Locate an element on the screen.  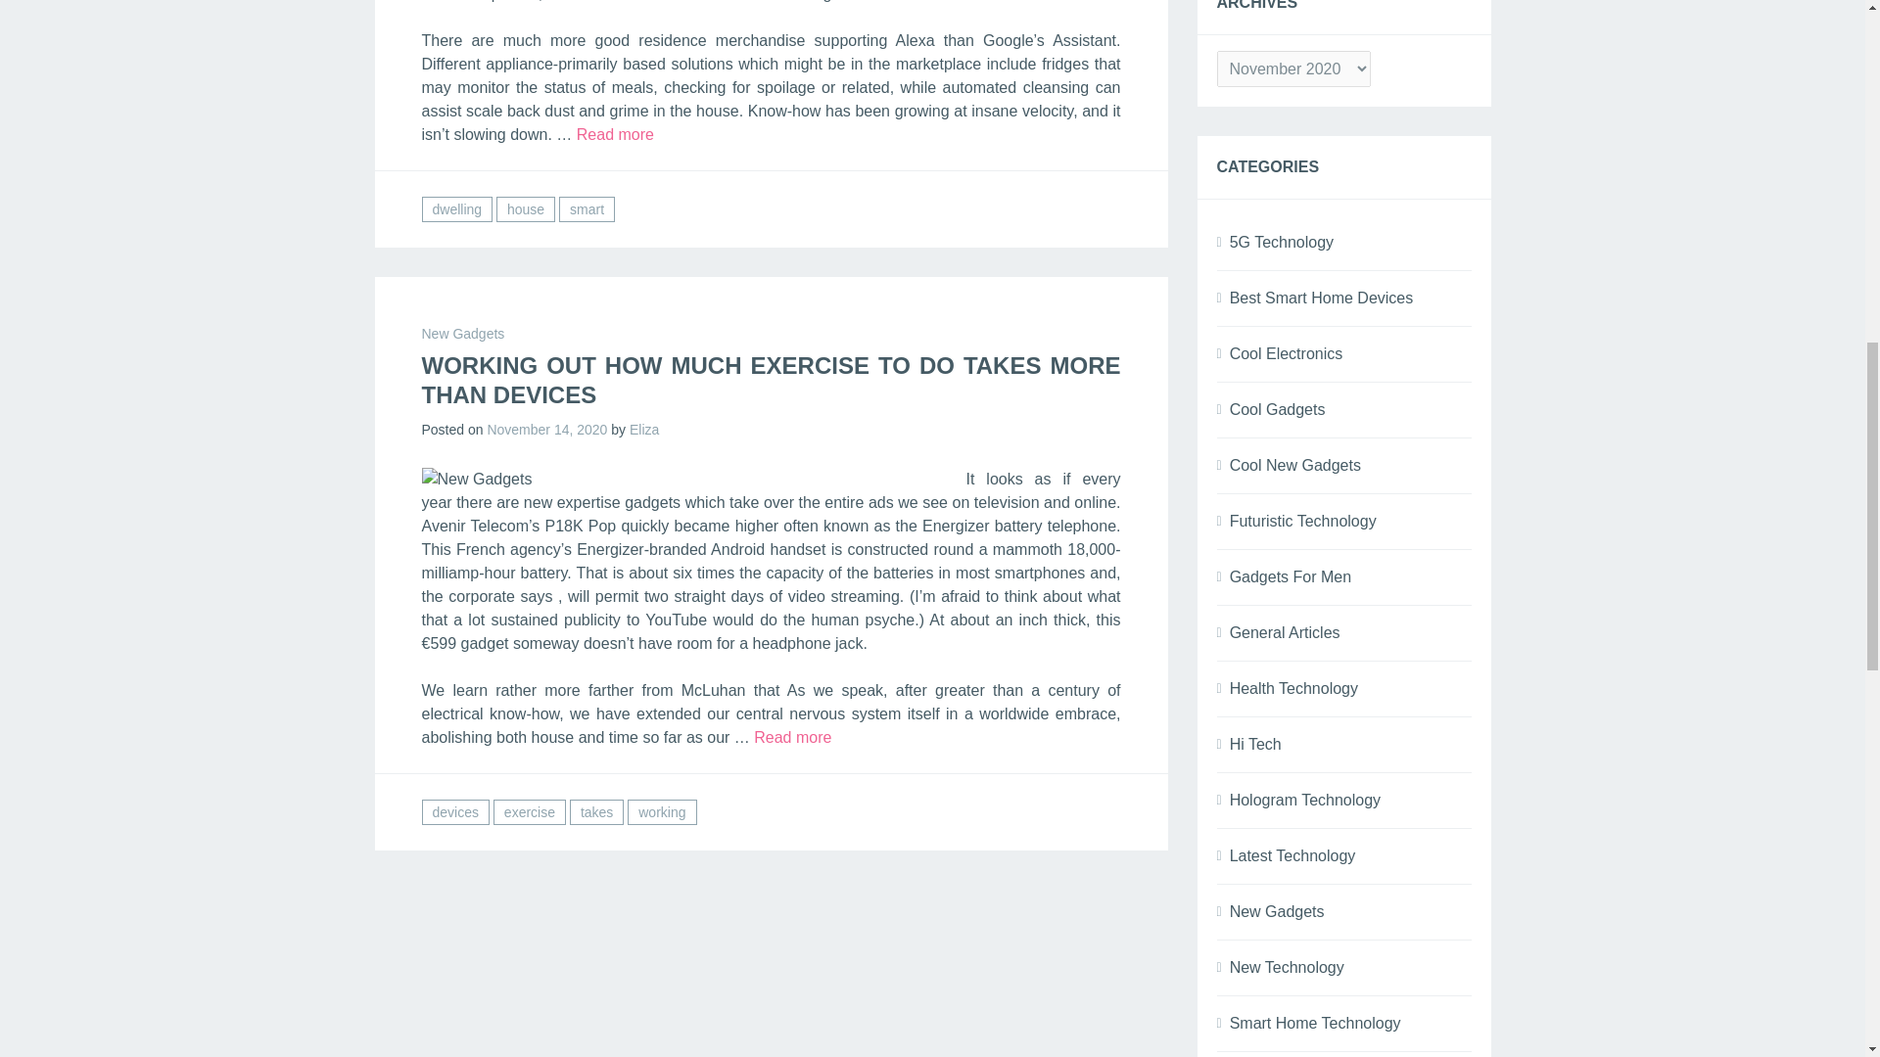
devices is located at coordinates (454, 812).